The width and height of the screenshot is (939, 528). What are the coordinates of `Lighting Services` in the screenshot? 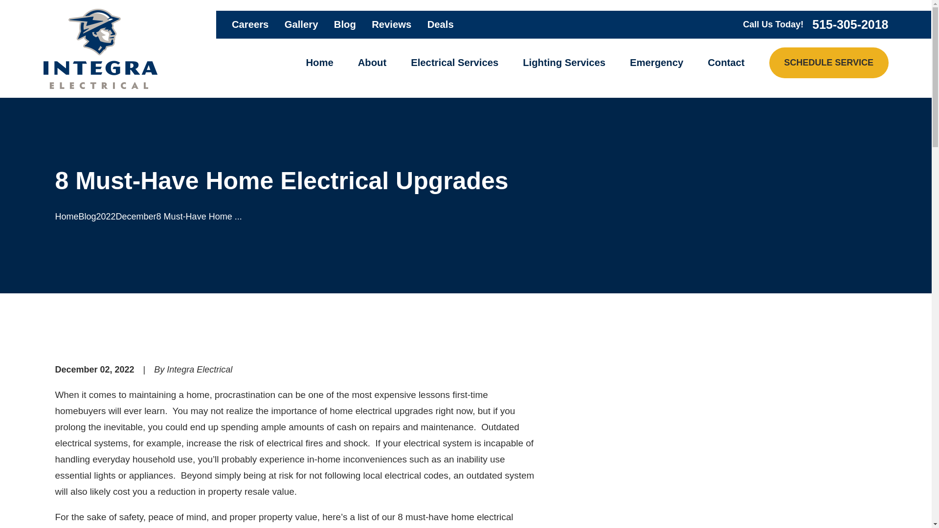 It's located at (564, 63).